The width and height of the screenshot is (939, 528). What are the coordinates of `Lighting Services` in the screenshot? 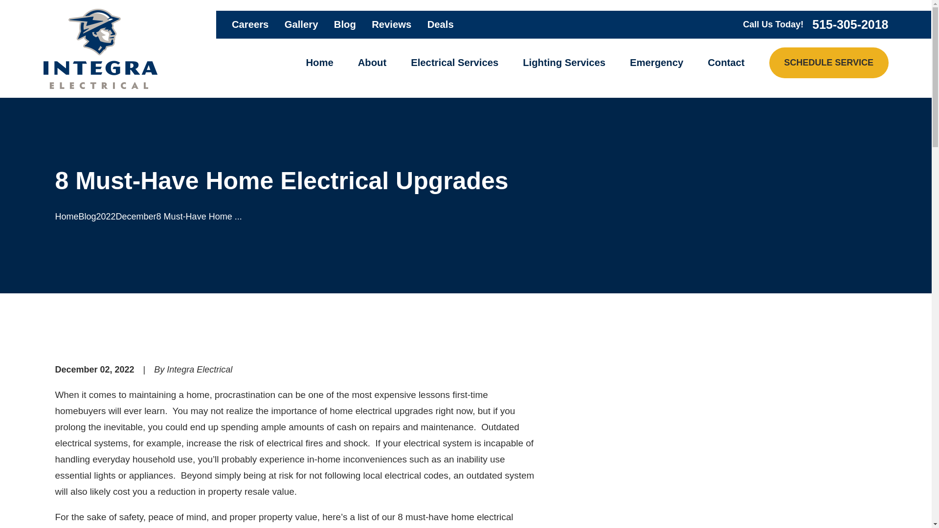 It's located at (564, 63).